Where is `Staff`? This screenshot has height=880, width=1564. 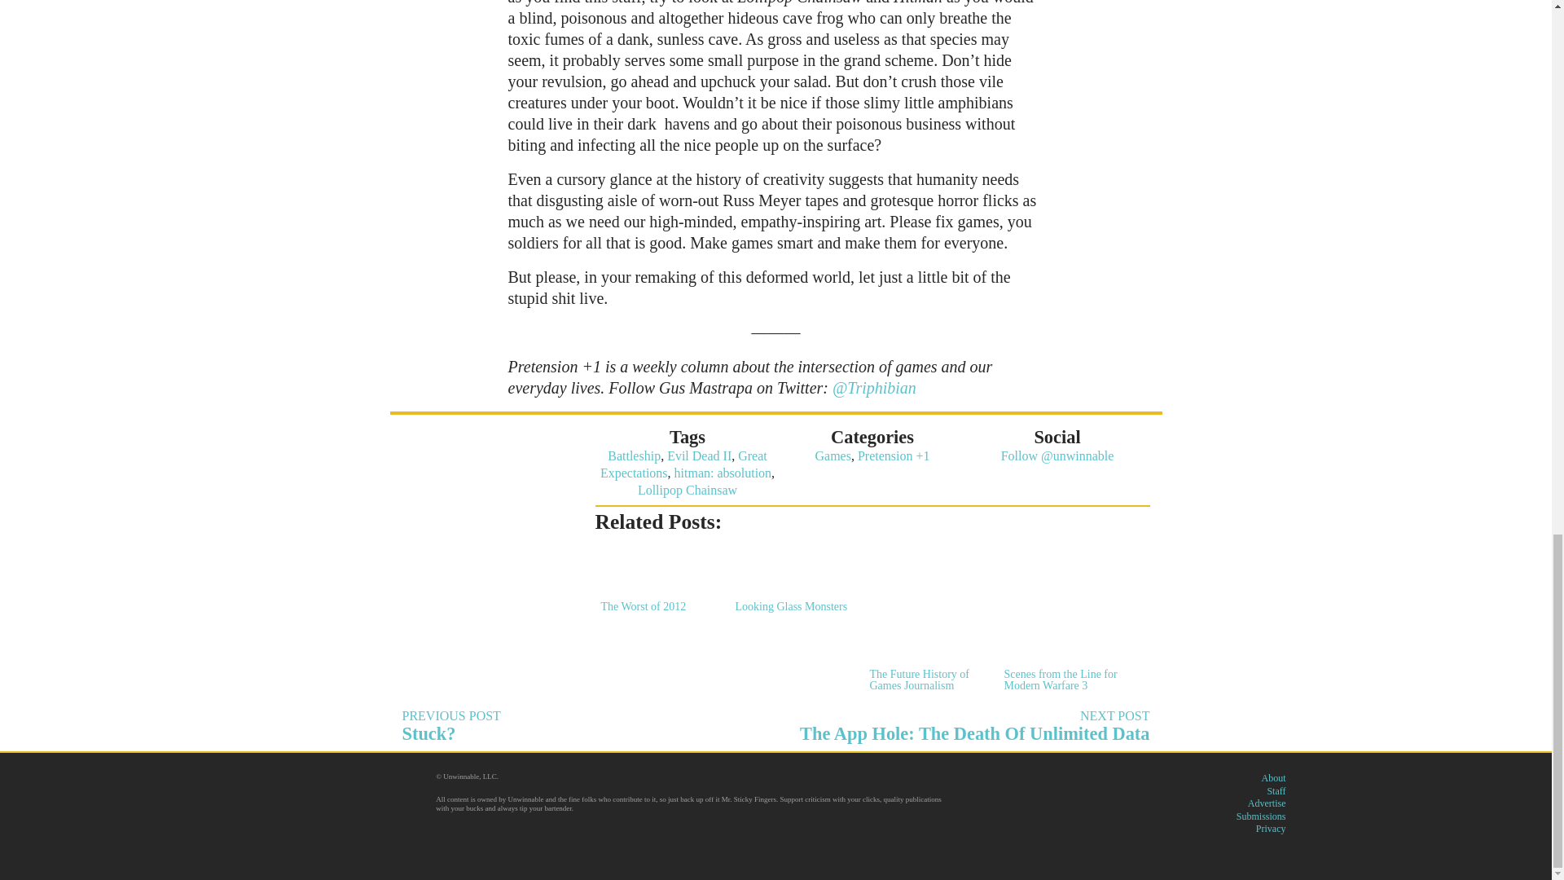
Staff is located at coordinates (699, 455).